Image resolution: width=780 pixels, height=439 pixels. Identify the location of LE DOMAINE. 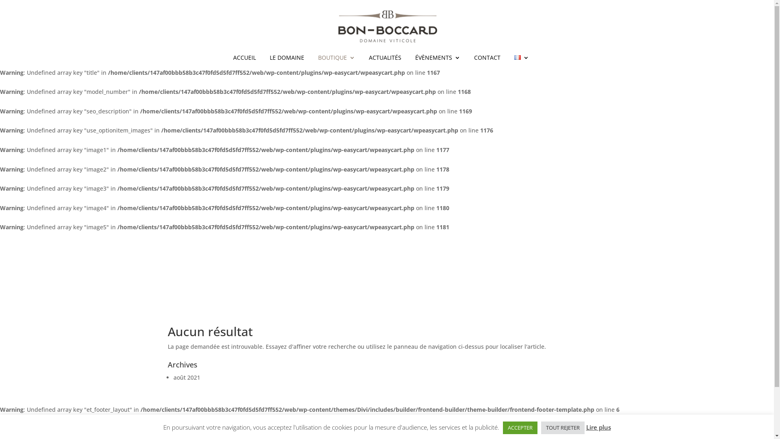
(287, 63).